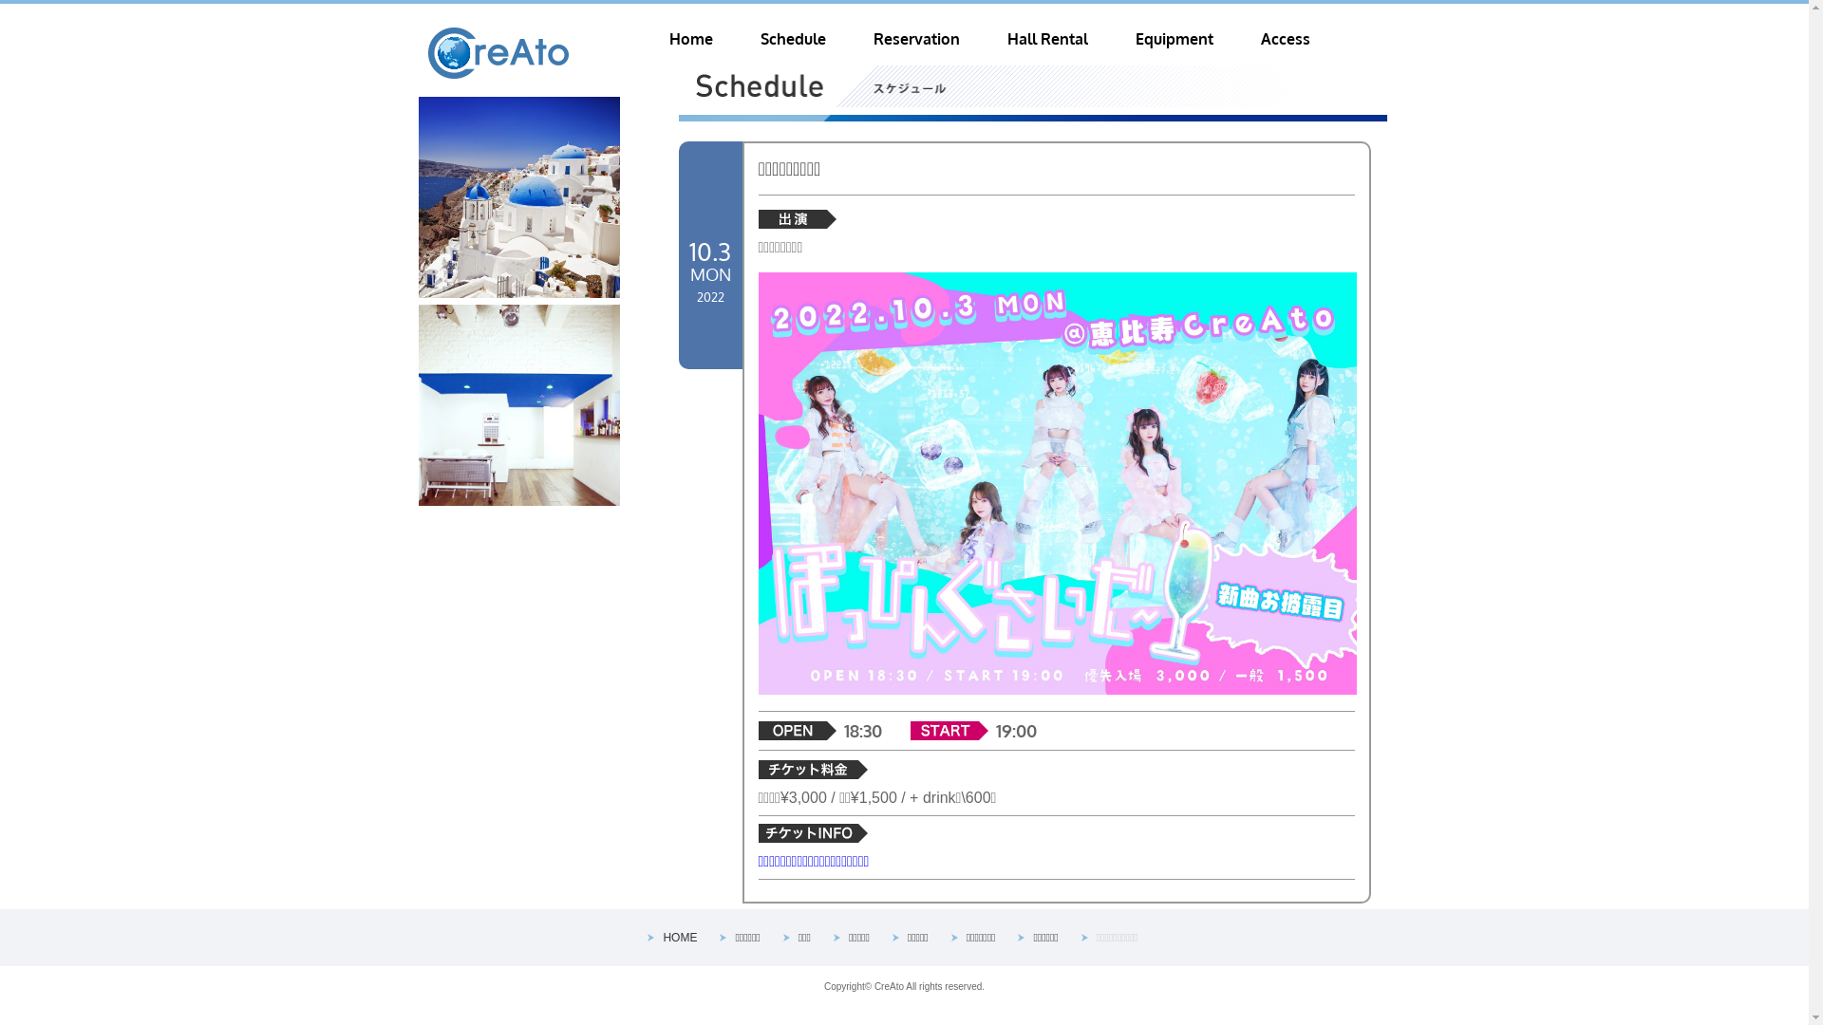 This screenshot has width=1823, height=1025. Describe the element at coordinates (792, 39) in the screenshot. I see `Schedule` at that location.